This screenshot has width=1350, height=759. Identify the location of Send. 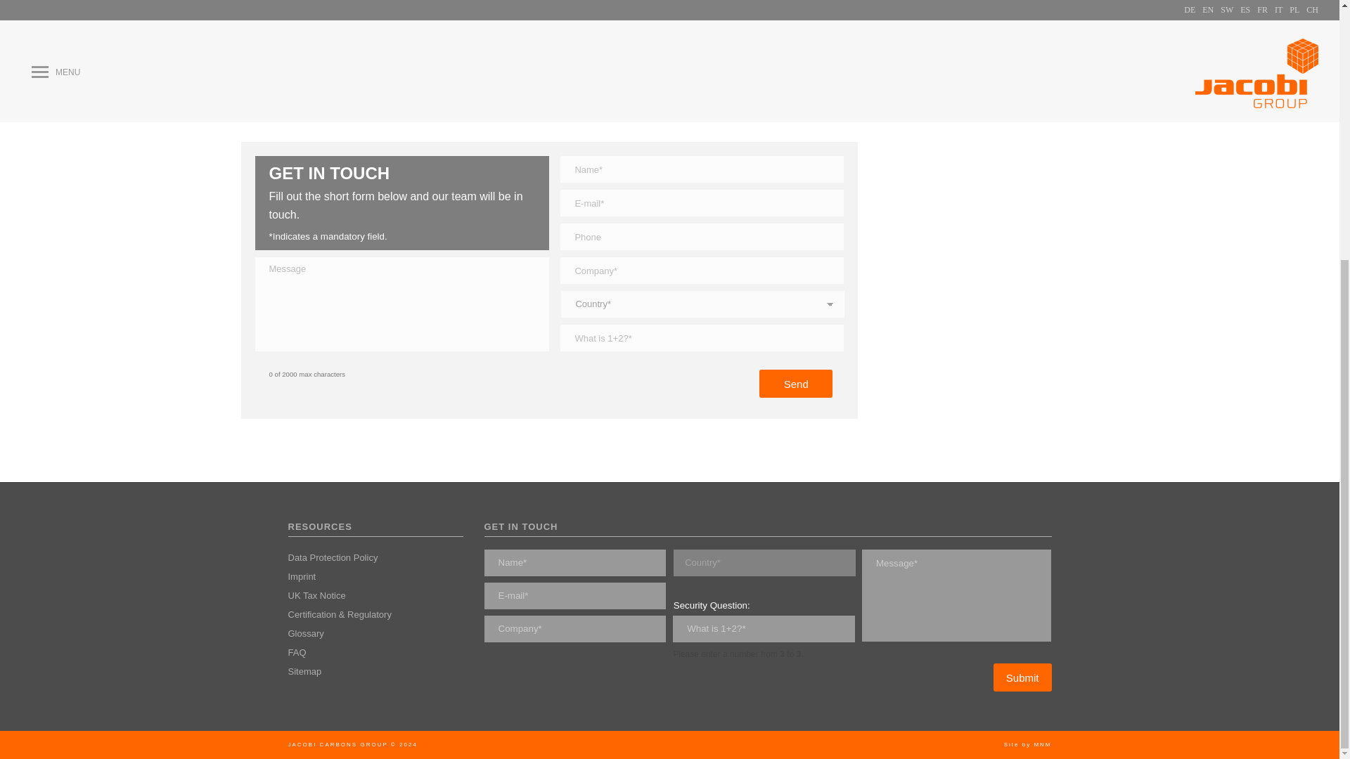
(796, 383).